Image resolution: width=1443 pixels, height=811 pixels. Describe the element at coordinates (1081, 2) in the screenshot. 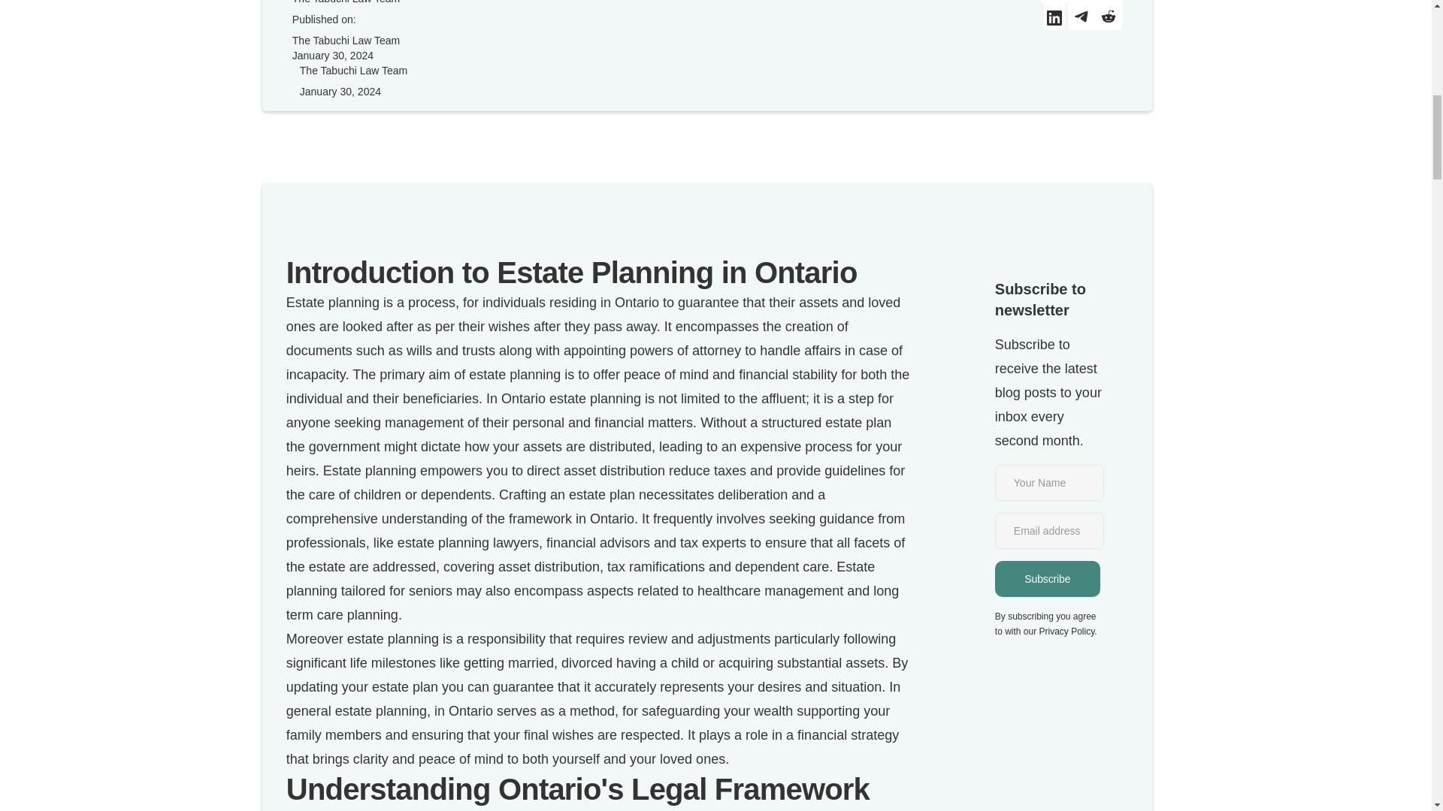

I see `Facebook icon` at that location.